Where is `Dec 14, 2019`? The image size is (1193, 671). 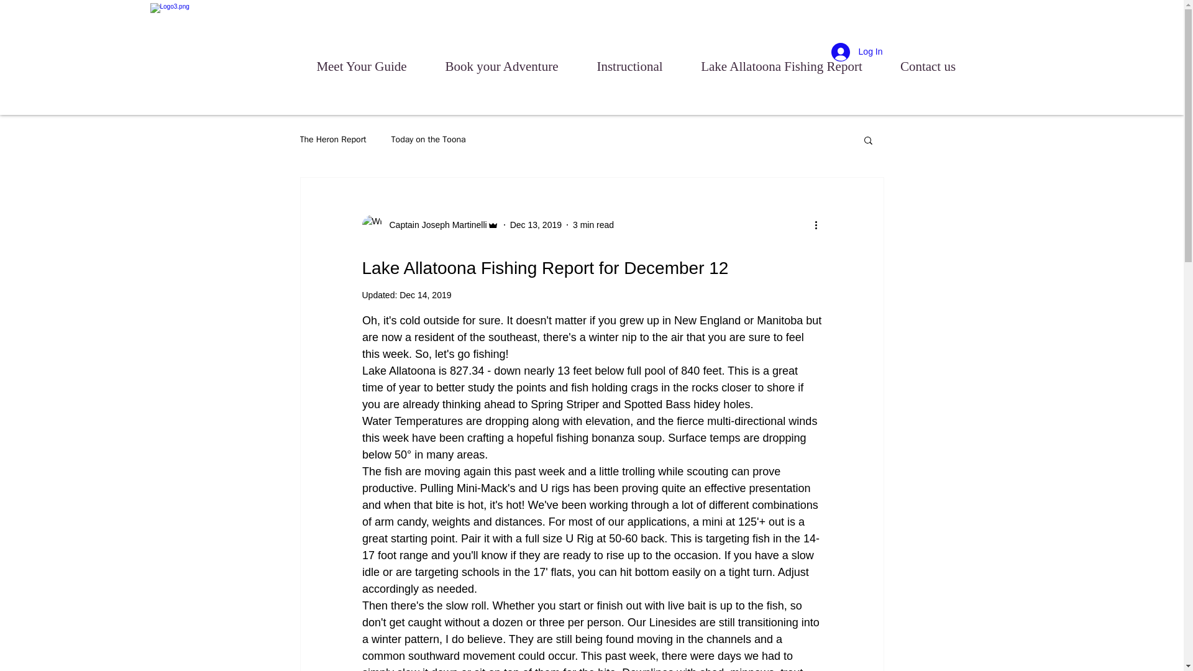 Dec 14, 2019 is located at coordinates (425, 294).